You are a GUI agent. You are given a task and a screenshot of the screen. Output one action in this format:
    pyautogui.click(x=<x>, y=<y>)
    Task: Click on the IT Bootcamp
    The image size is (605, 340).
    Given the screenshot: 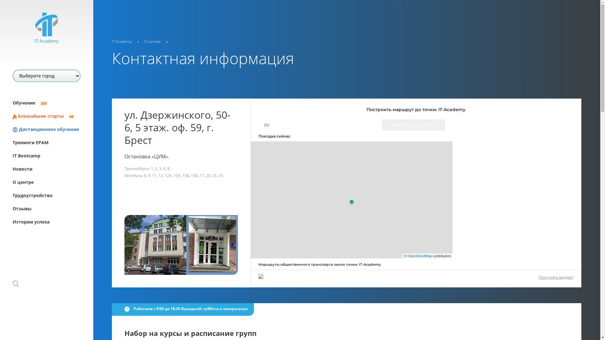 What is the action you would take?
    pyautogui.click(x=53, y=156)
    